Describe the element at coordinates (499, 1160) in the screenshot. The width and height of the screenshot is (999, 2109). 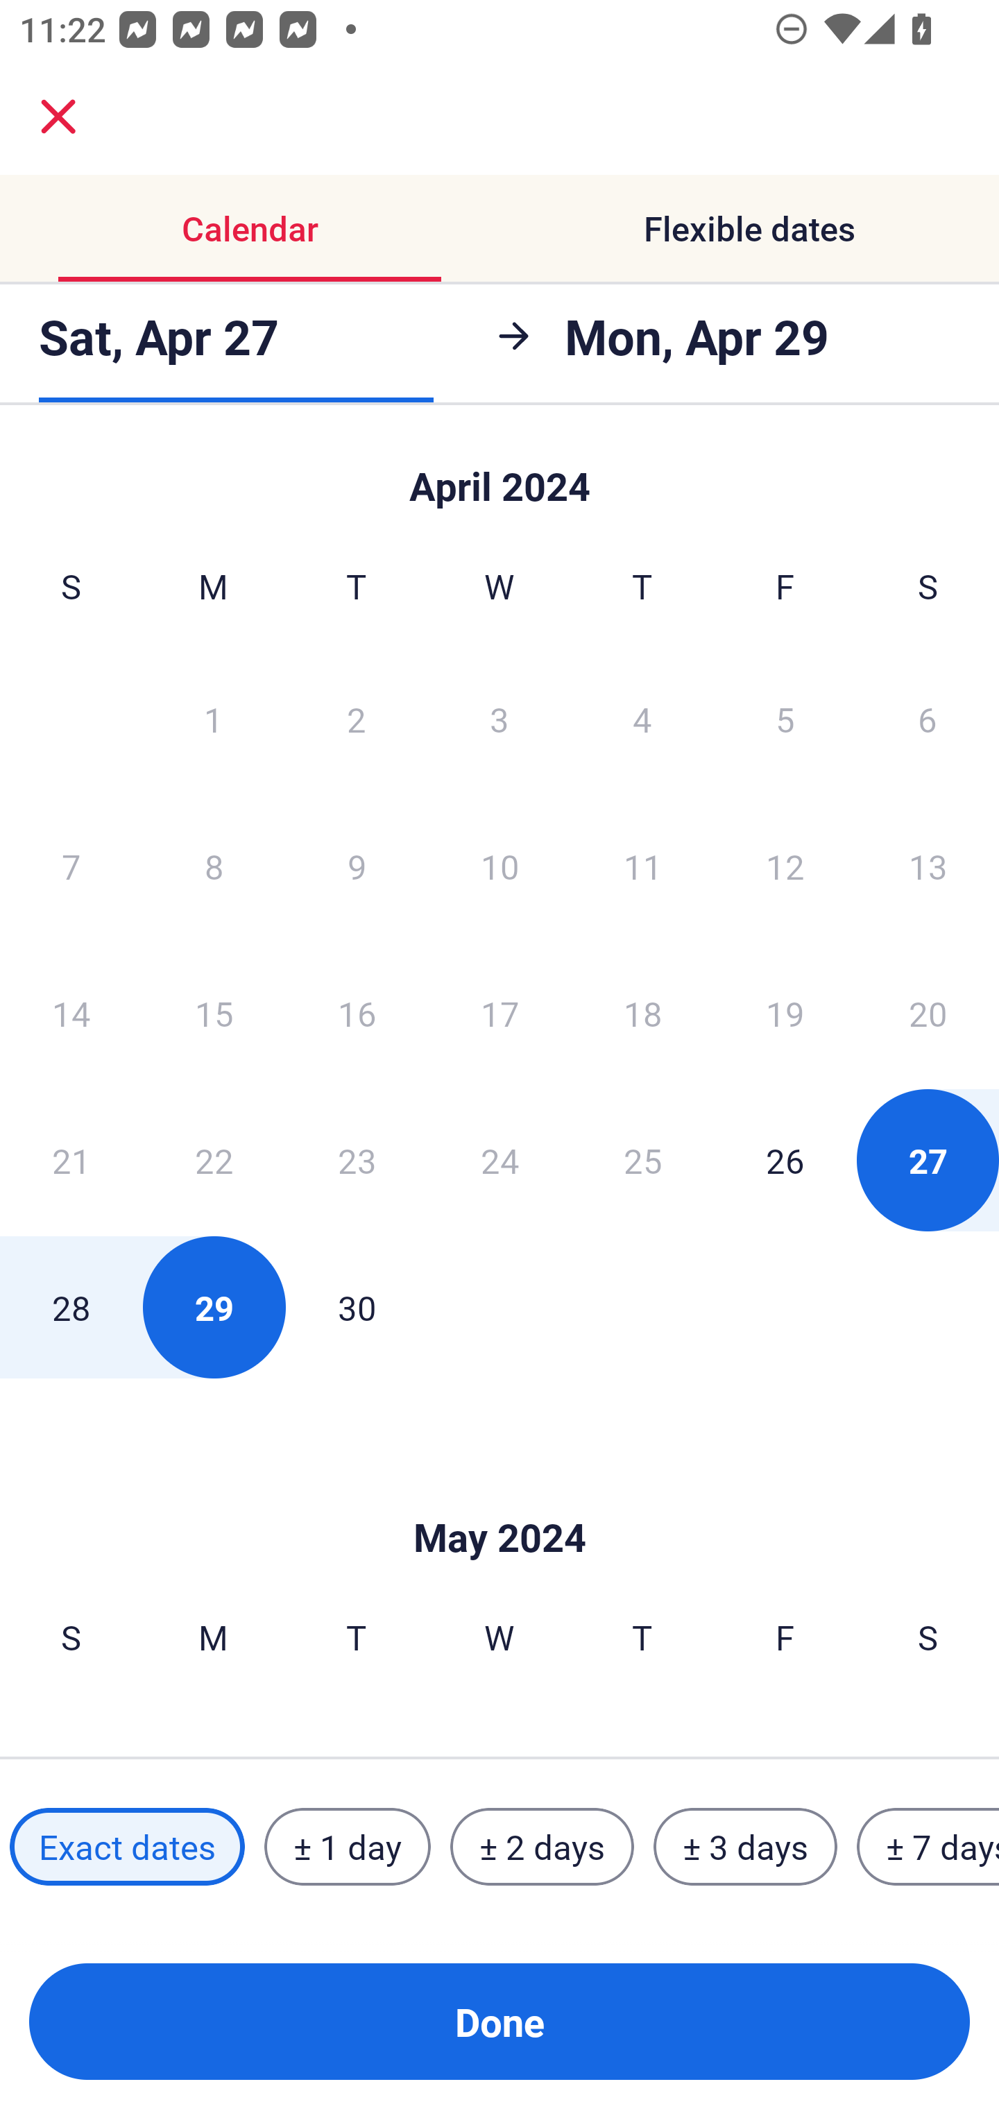
I see `24 Wednesday, April 24, 2024` at that location.